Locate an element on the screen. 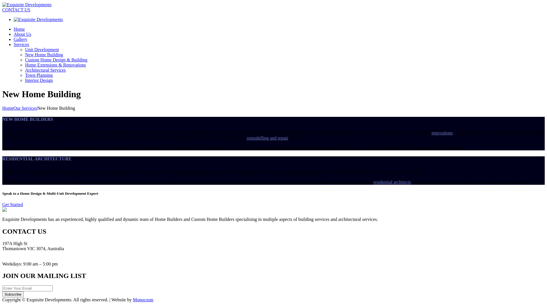 This screenshot has width=547, height=307. Interior Design is located at coordinates (39, 80).